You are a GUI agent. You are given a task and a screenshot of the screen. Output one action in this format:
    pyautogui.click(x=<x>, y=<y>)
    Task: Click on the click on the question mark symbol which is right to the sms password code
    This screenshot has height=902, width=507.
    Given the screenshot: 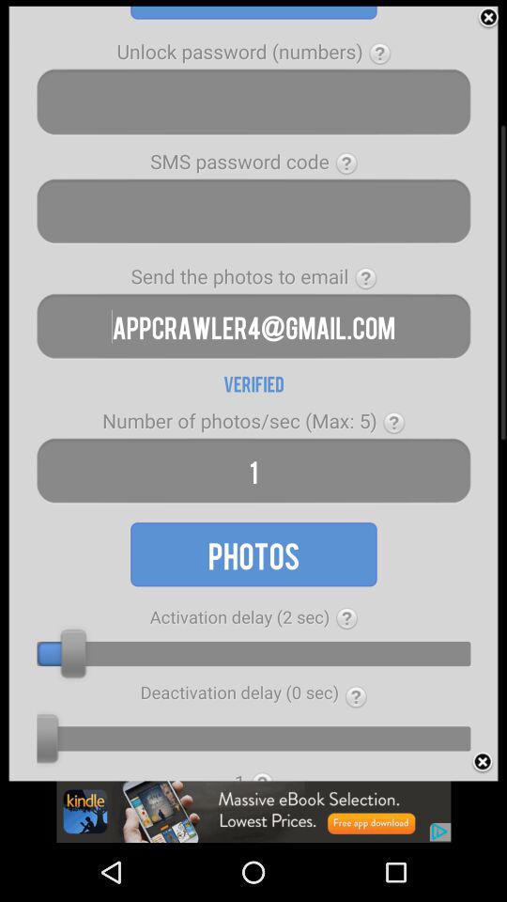 What is the action you would take?
    pyautogui.click(x=347, y=163)
    